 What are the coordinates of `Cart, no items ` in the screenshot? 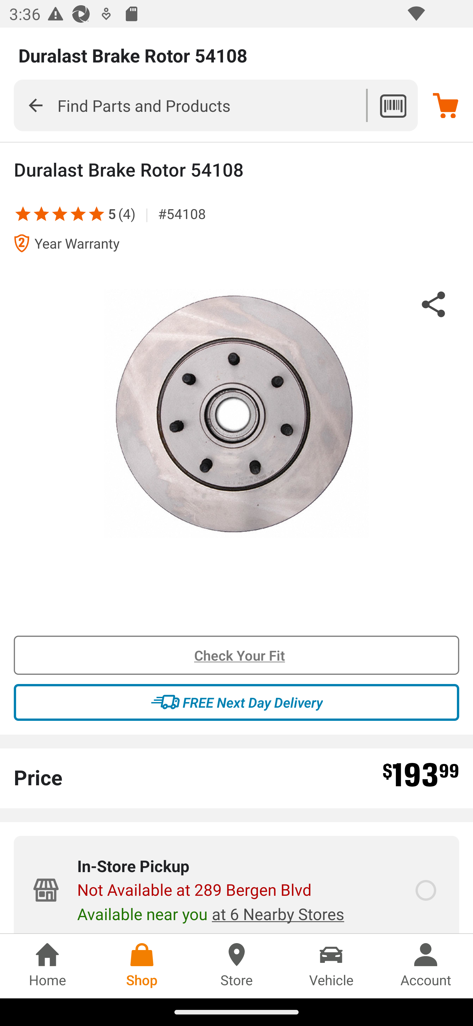 It's located at (445, 105).